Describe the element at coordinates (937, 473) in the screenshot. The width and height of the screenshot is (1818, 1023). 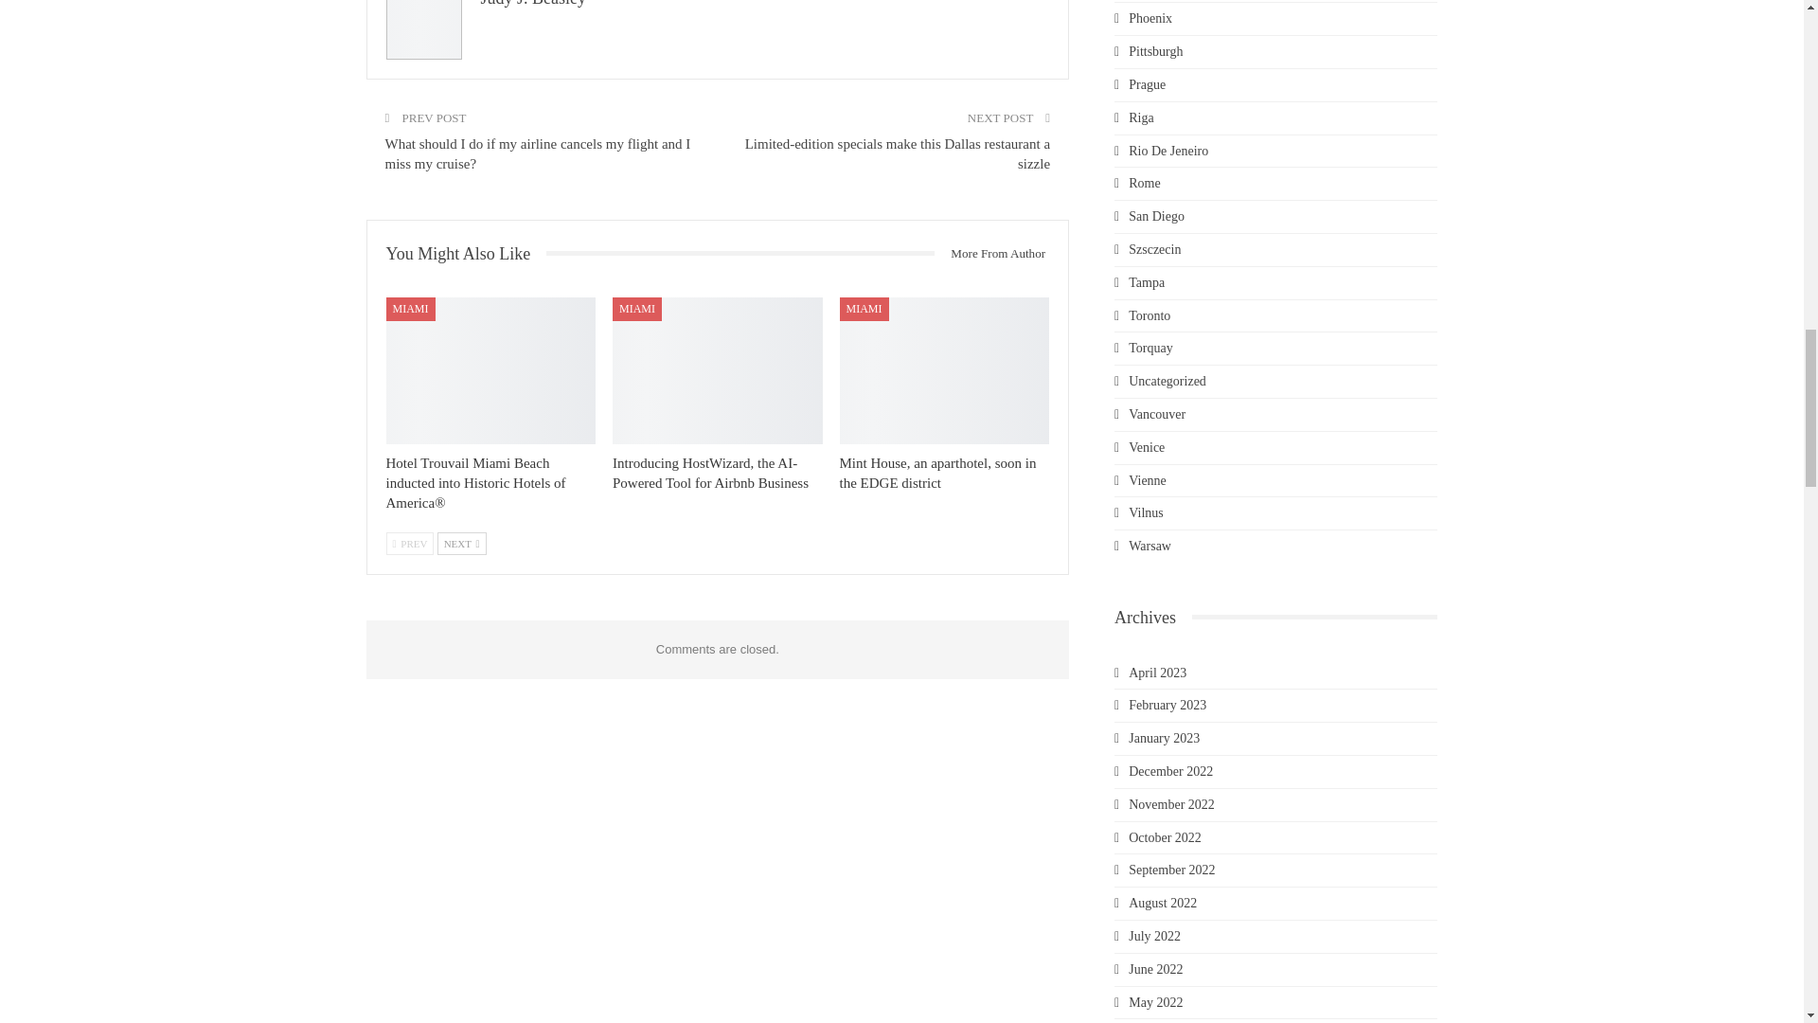
I see `Mint House, an aparthotel, soon in the EDGE district` at that location.